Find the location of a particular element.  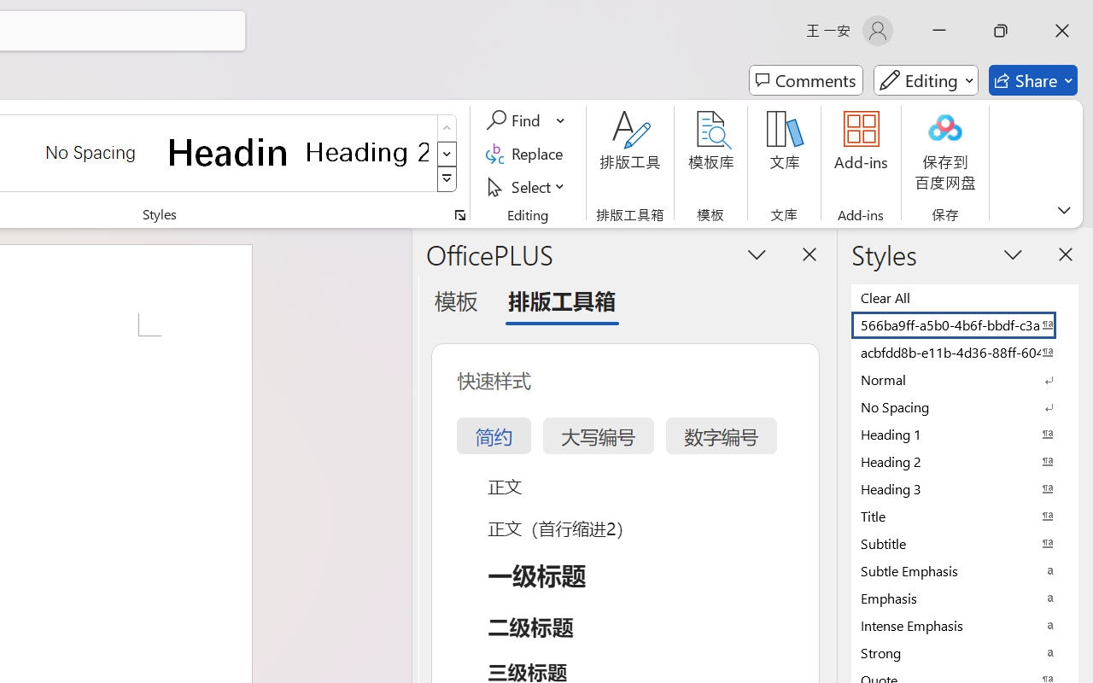

Clear All is located at coordinates (965, 297).